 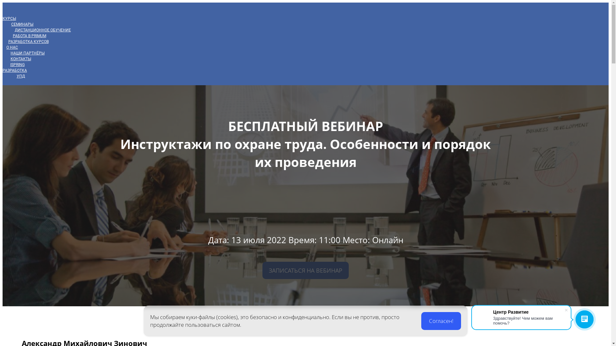 What do you see at coordinates (17, 65) in the screenshot?
I see `ISPRING` at bounding box center [17, 65].